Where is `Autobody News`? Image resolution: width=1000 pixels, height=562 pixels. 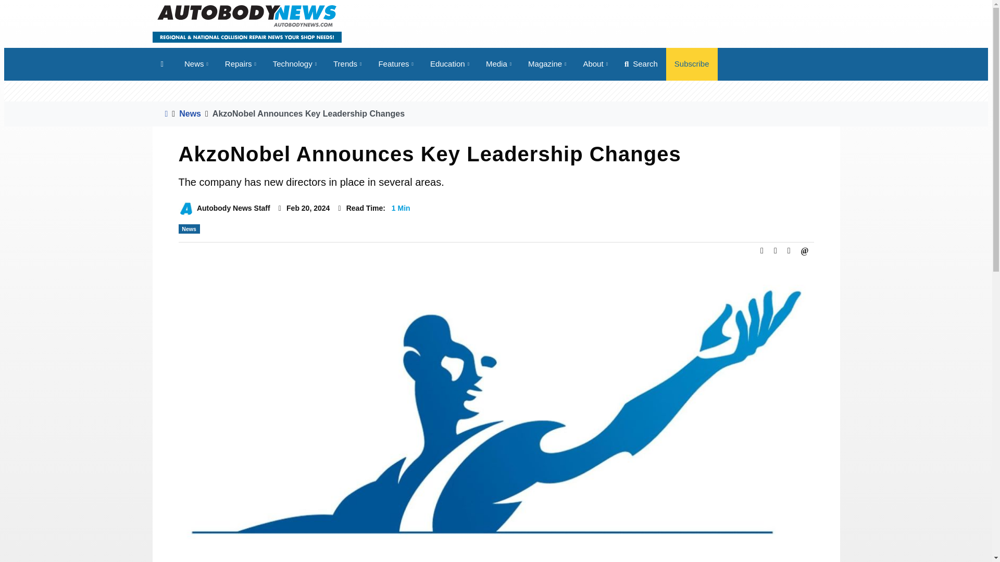 Autobody News is located at coordinates (246, 23).